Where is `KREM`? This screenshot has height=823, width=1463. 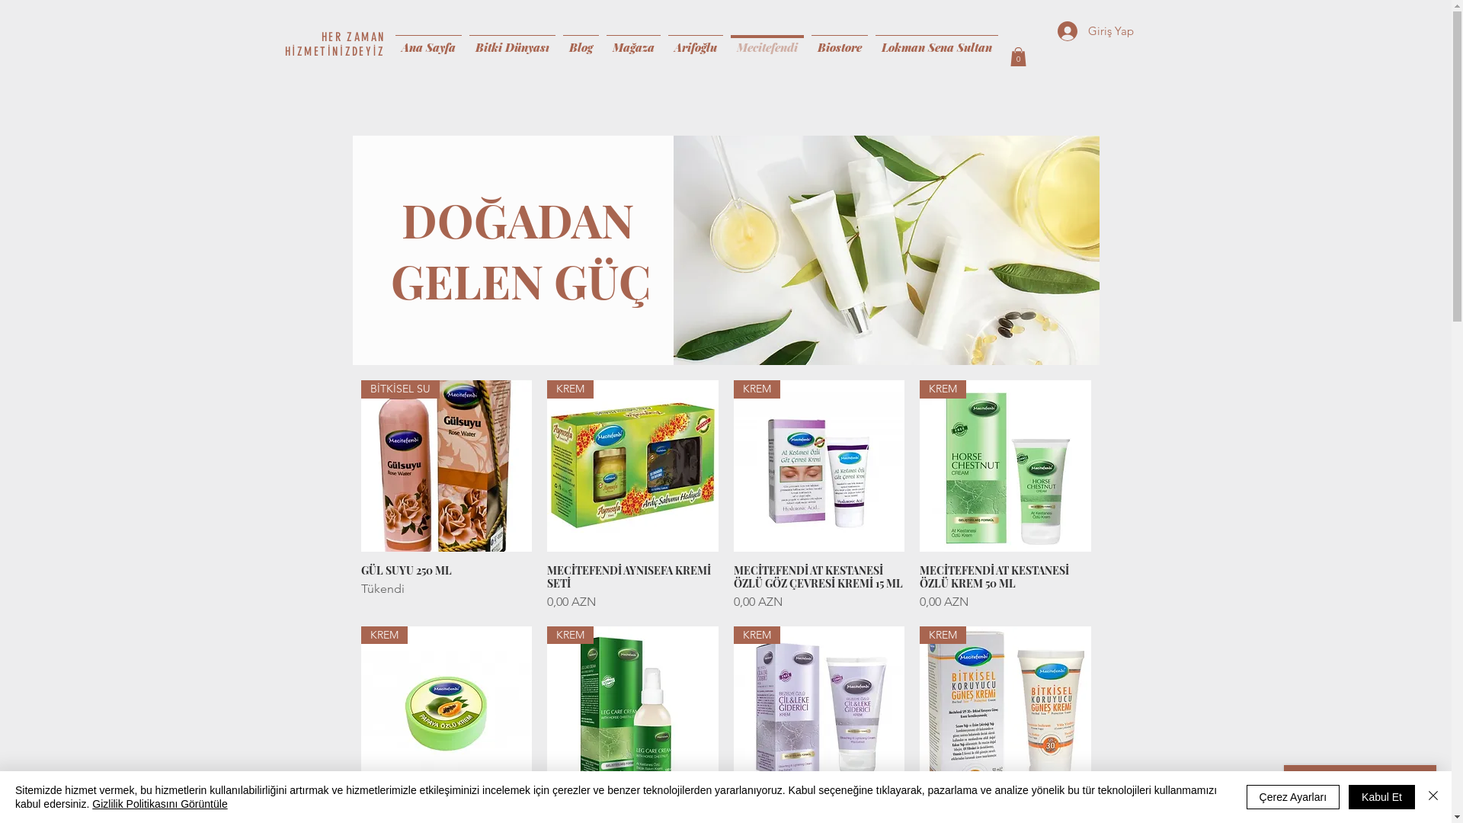
KREM is located at coordinates (818, 466).